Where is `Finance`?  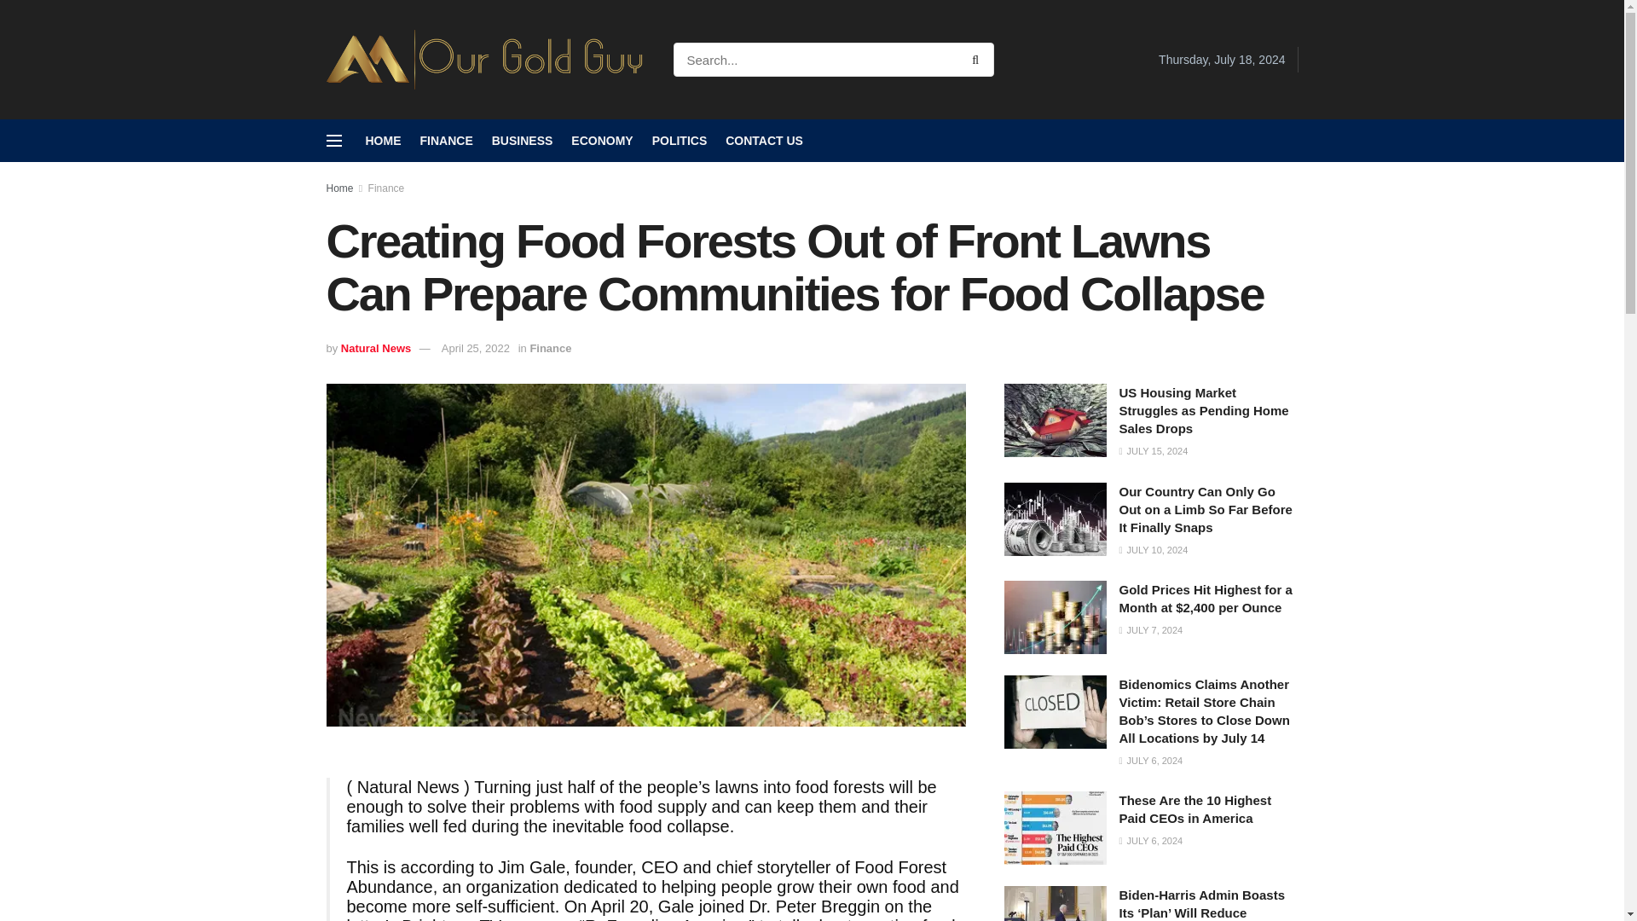
Finance is located at coordinates (550, 348).